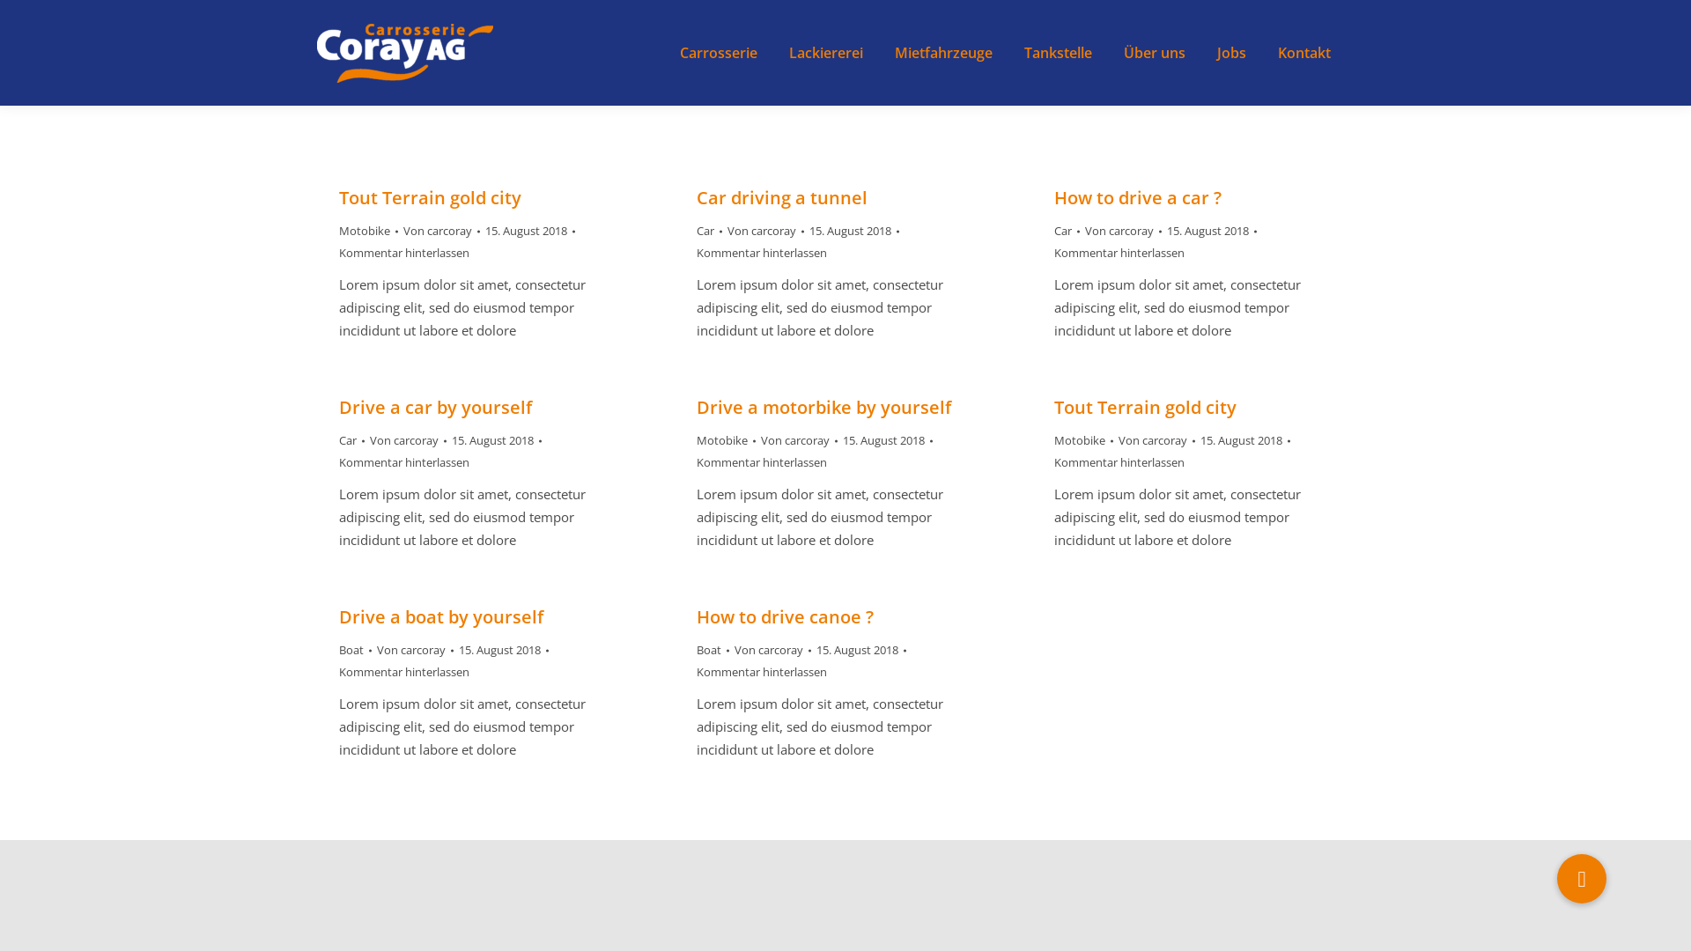 The height and width of the screenshot is (951, 1691). I want to click on Von carcoray, so click(766, 231).